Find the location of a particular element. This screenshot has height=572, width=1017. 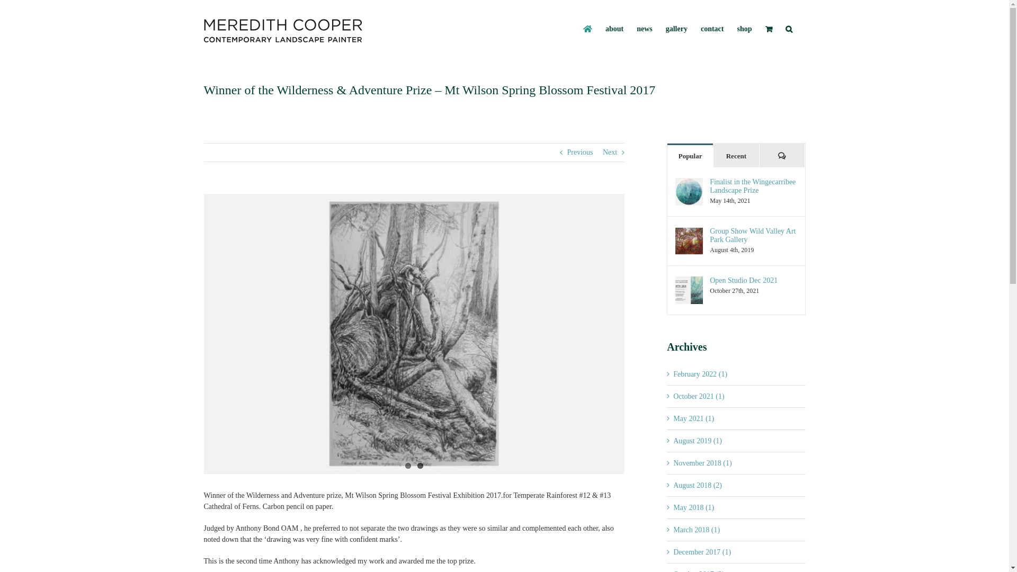

Recent is located at coordinates (736, 156).